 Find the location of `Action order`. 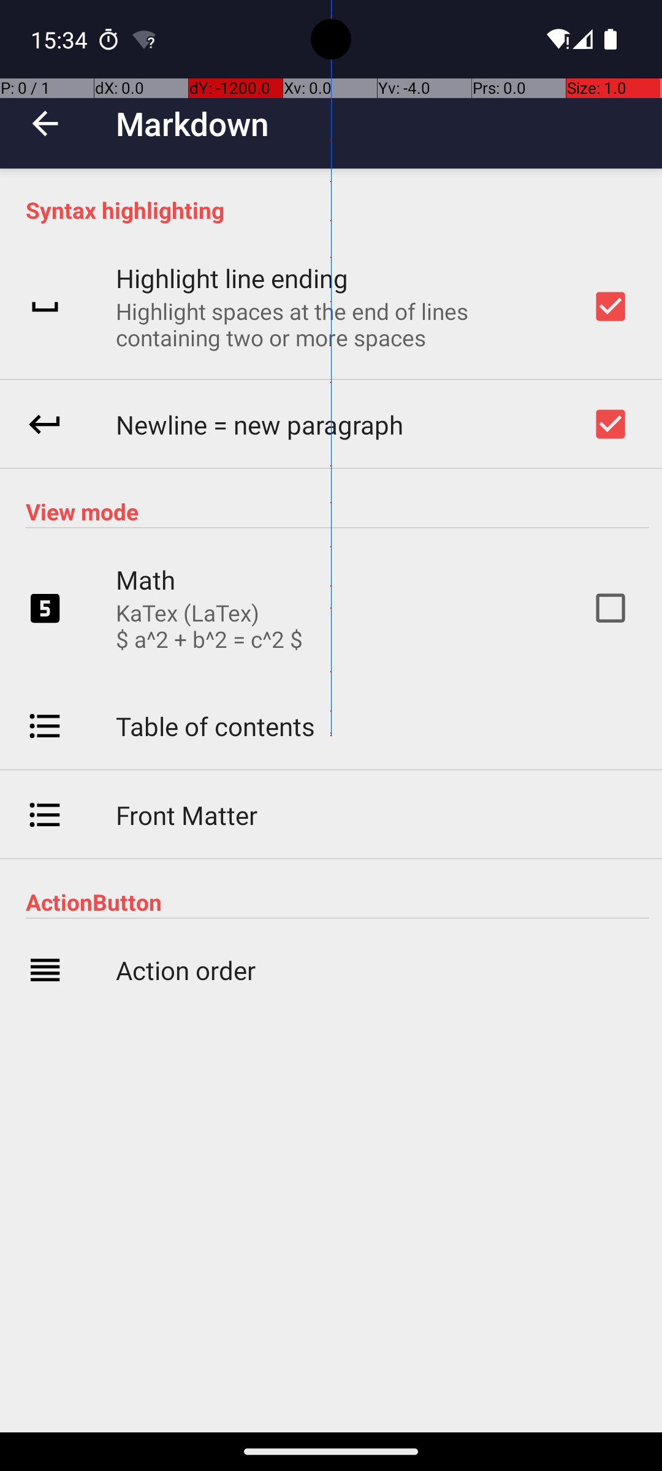

Action order is located at coordinates (186, 970).